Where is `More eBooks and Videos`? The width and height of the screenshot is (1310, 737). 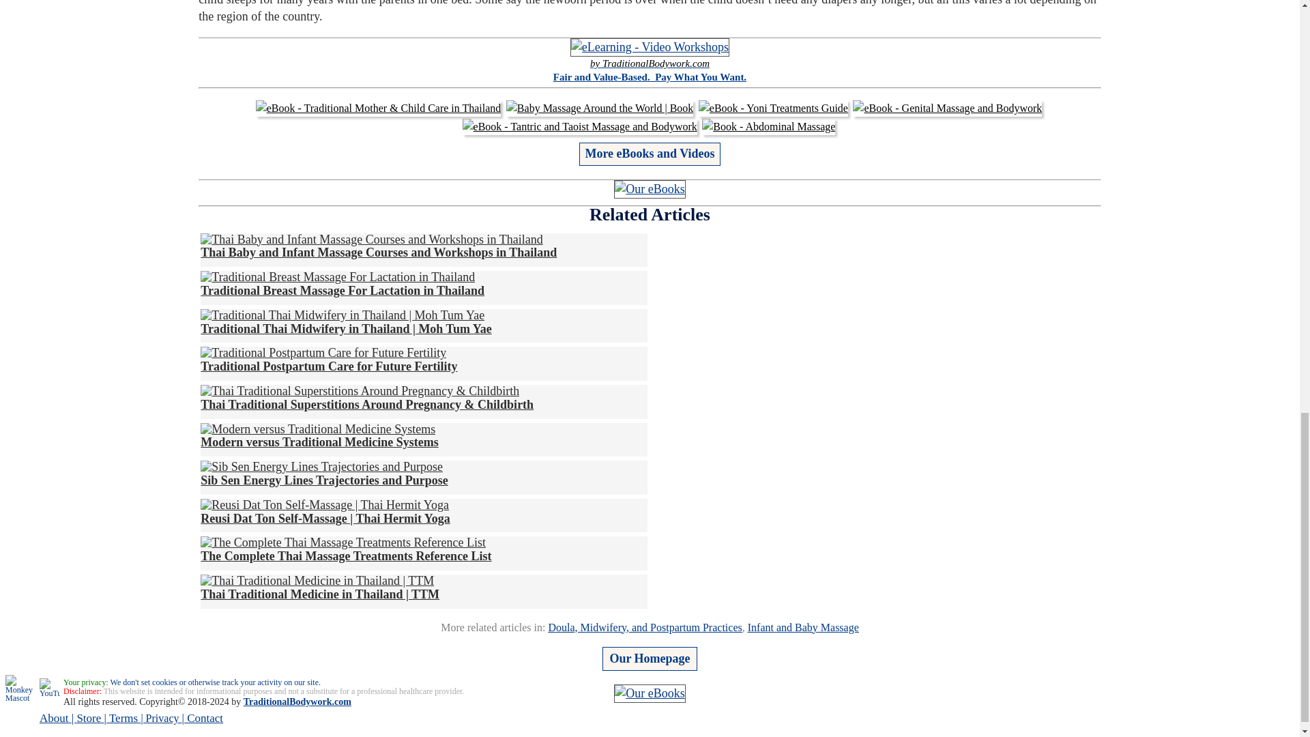 More eBooks and Videos is located at coordinates (649, 153).